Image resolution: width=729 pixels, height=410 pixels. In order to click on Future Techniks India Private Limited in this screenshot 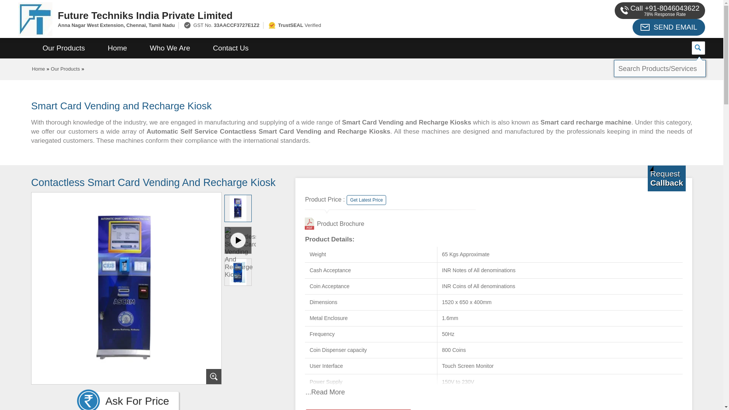, I will do `click(276, 15)`.